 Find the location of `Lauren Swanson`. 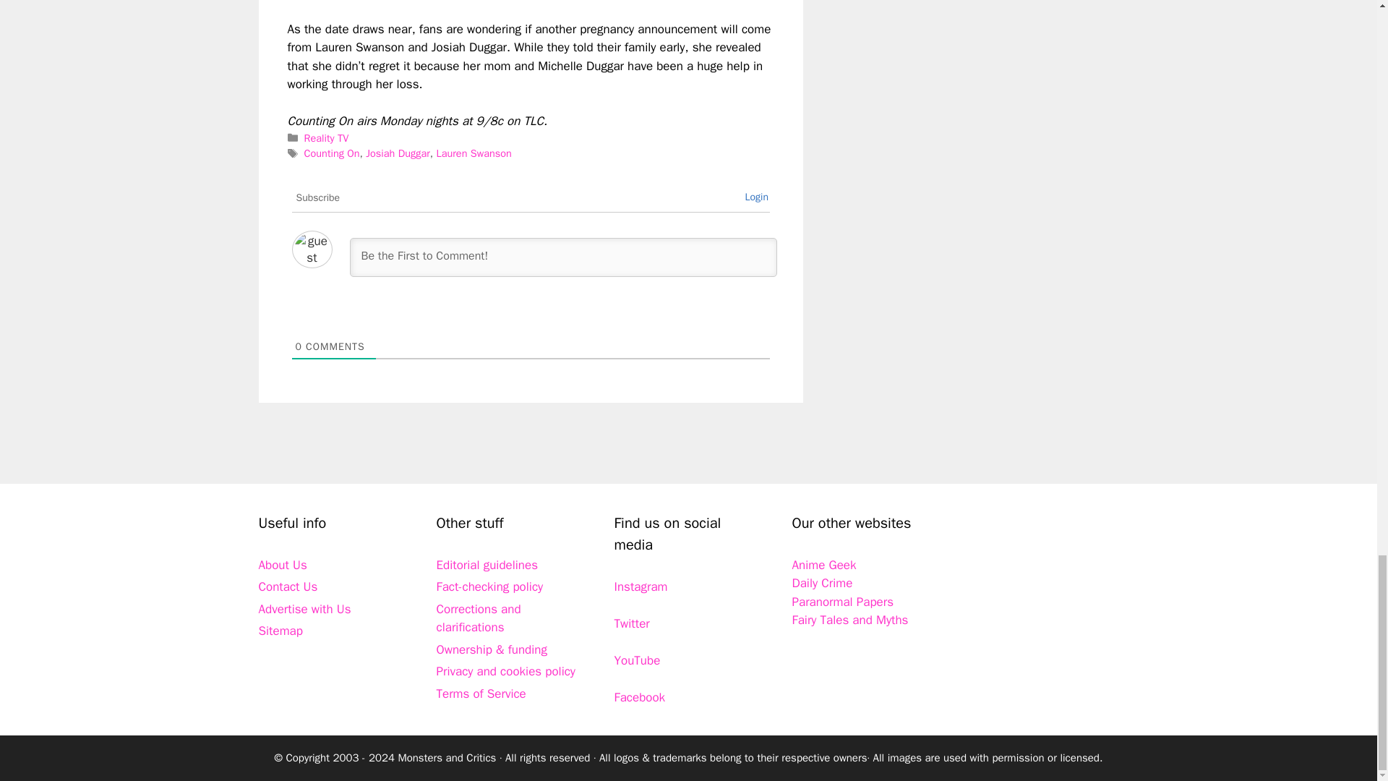

Lauren Swanson is located at coordinates (473, 153).